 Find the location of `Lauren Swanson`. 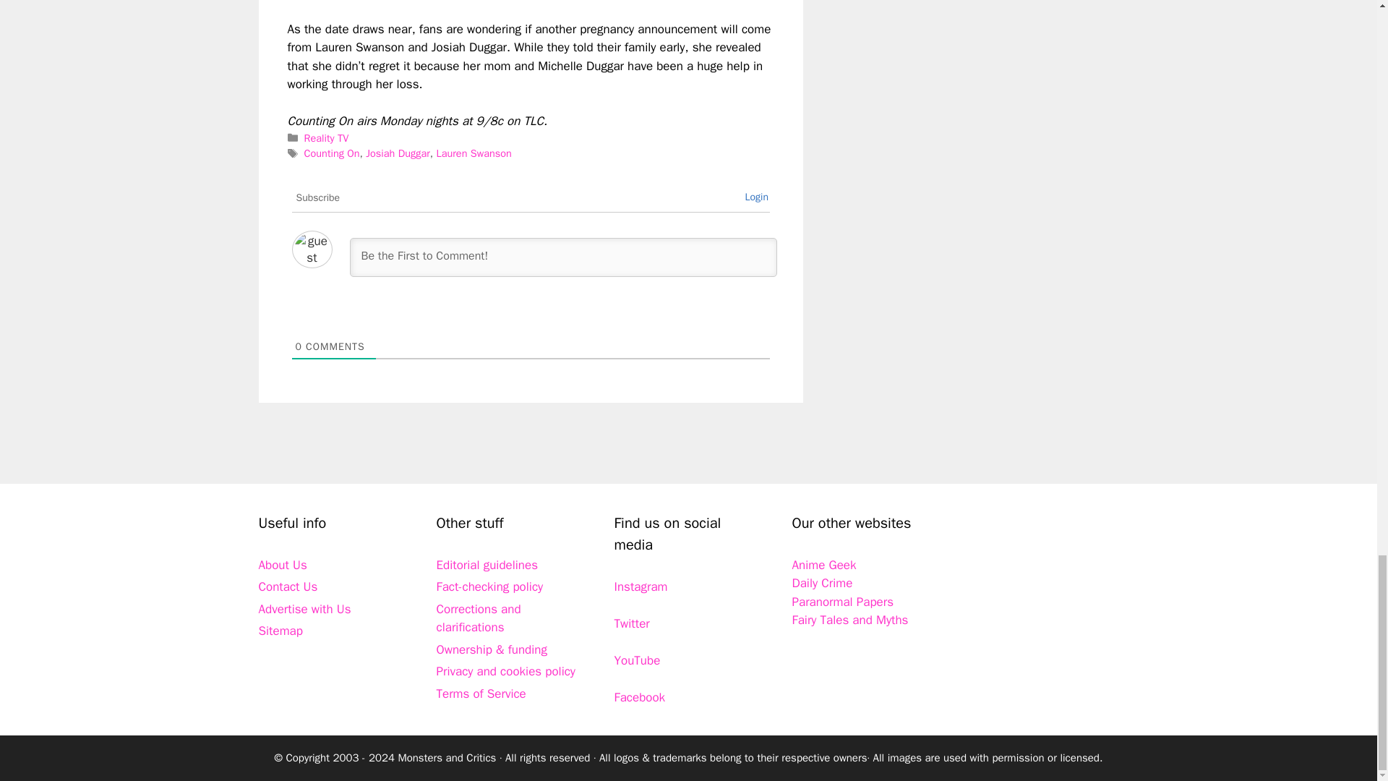

Lauren Swanson is located at coordinates (473, 153).